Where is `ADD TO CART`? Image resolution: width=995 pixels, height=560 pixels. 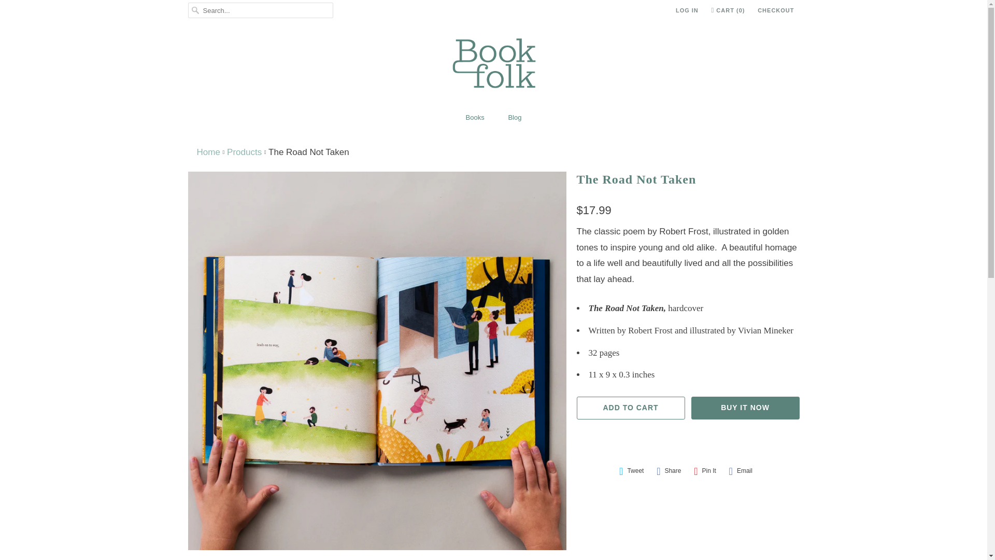
ADD TO CART is located at coordinates (630, 408).